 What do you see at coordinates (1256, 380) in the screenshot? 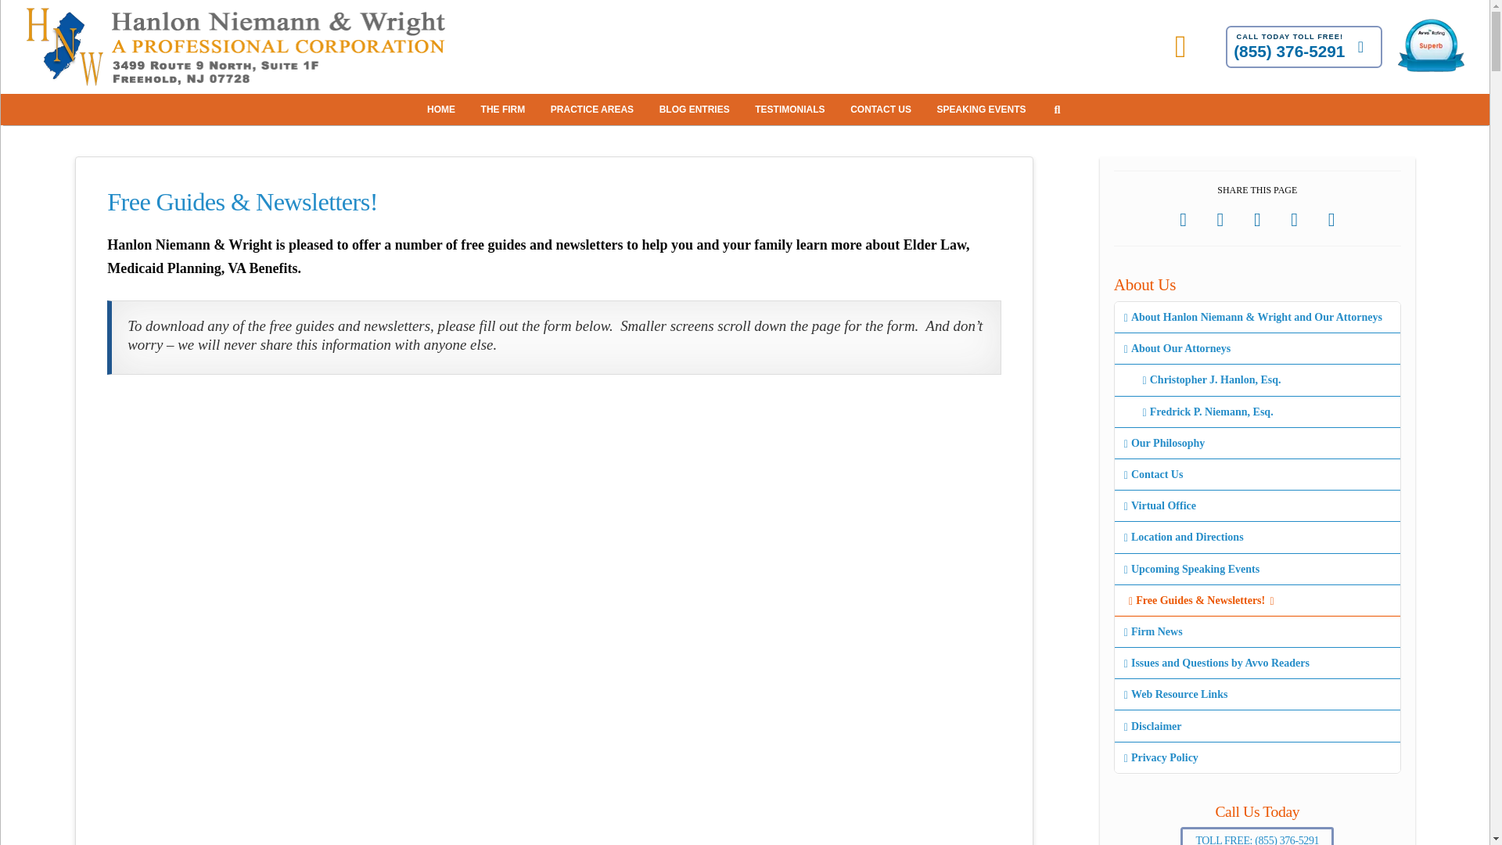
I see `Christopher J. Hanlon, Esq.` at bounding box center [1256, 380].